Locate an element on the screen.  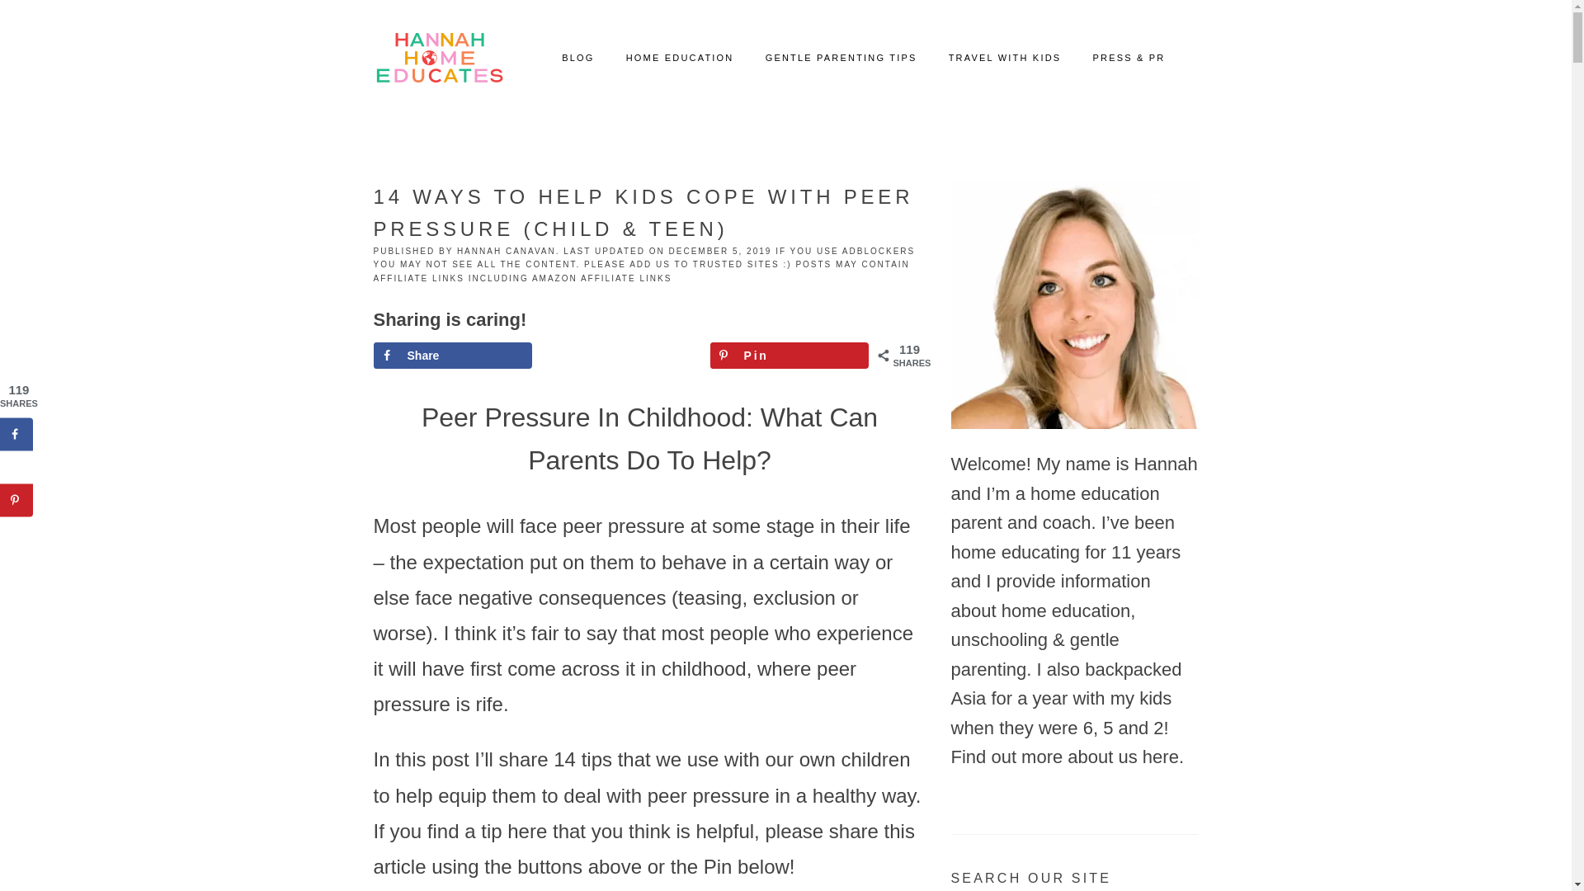
Share is located at coordinates (451, 355).